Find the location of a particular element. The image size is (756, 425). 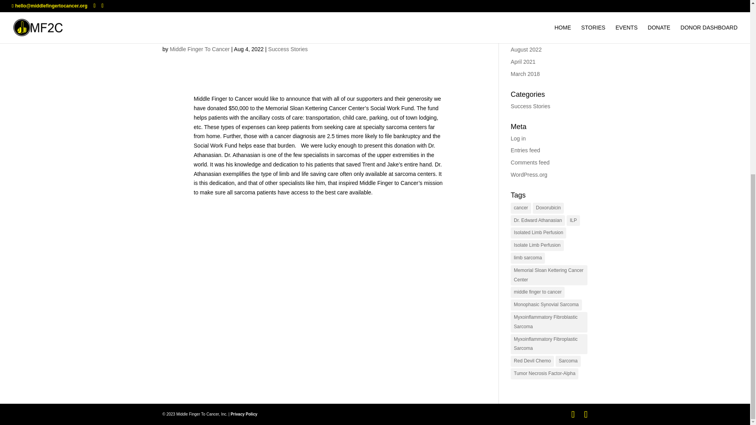

Entries feed is located at coordinates (525, 150).